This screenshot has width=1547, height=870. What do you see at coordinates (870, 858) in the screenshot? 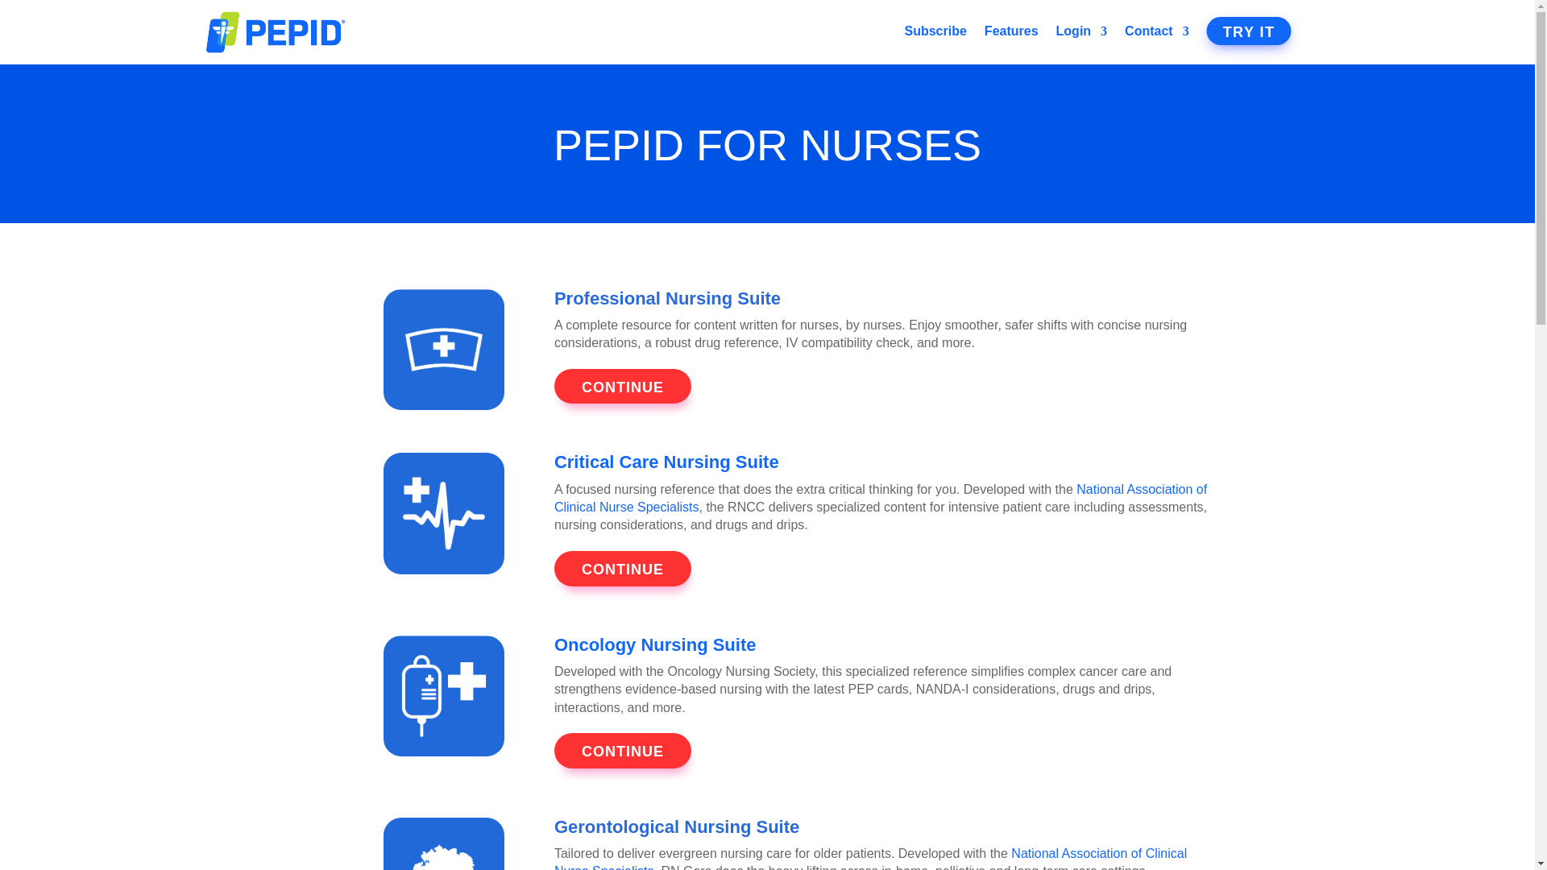
I see `National Association of Clinical Nurse Specialists` at bounding box center [870, 858].